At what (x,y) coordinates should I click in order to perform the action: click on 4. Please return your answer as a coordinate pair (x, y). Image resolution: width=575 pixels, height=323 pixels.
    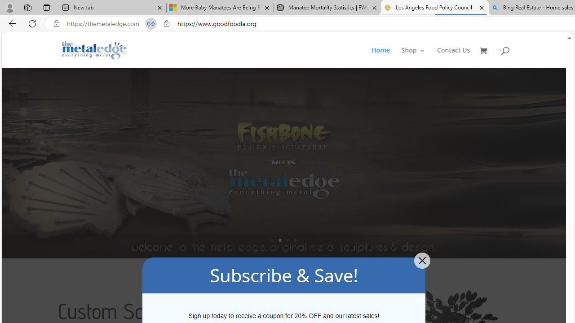
    Looking at the image, I should click on (295, 240).